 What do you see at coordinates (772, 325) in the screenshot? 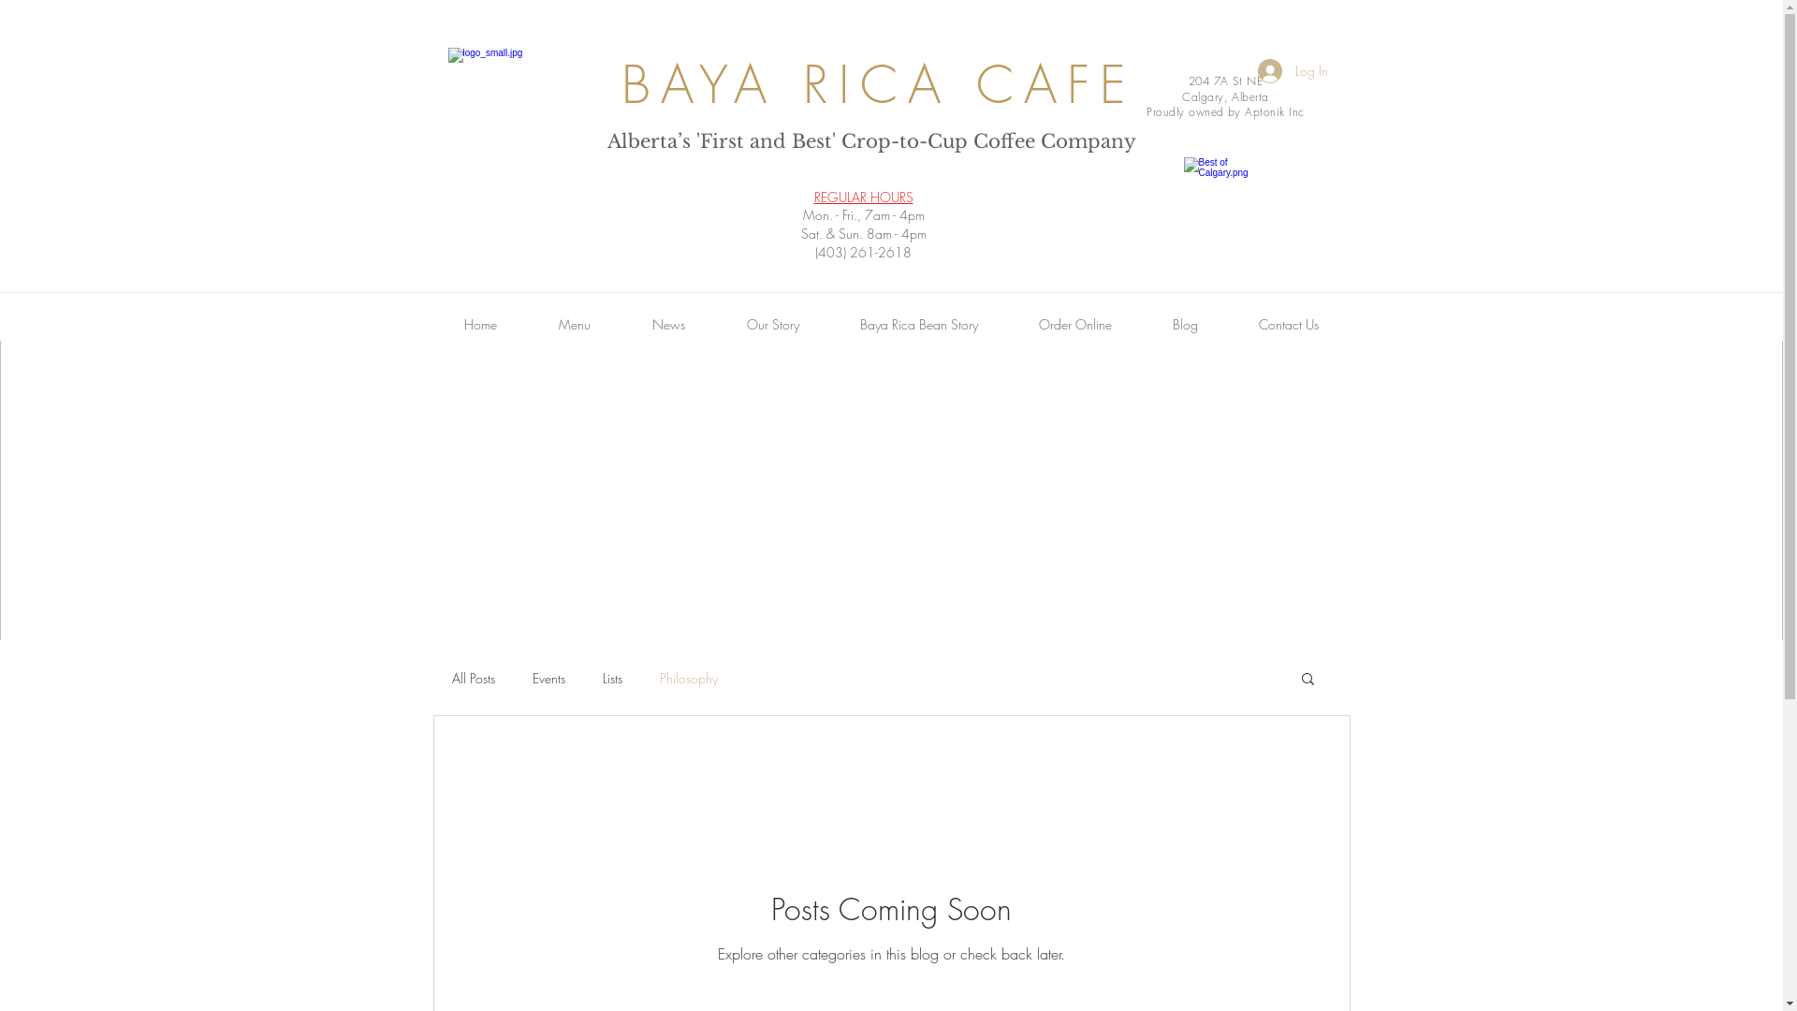
I see `Our Story` at bounding box center [772, 325].